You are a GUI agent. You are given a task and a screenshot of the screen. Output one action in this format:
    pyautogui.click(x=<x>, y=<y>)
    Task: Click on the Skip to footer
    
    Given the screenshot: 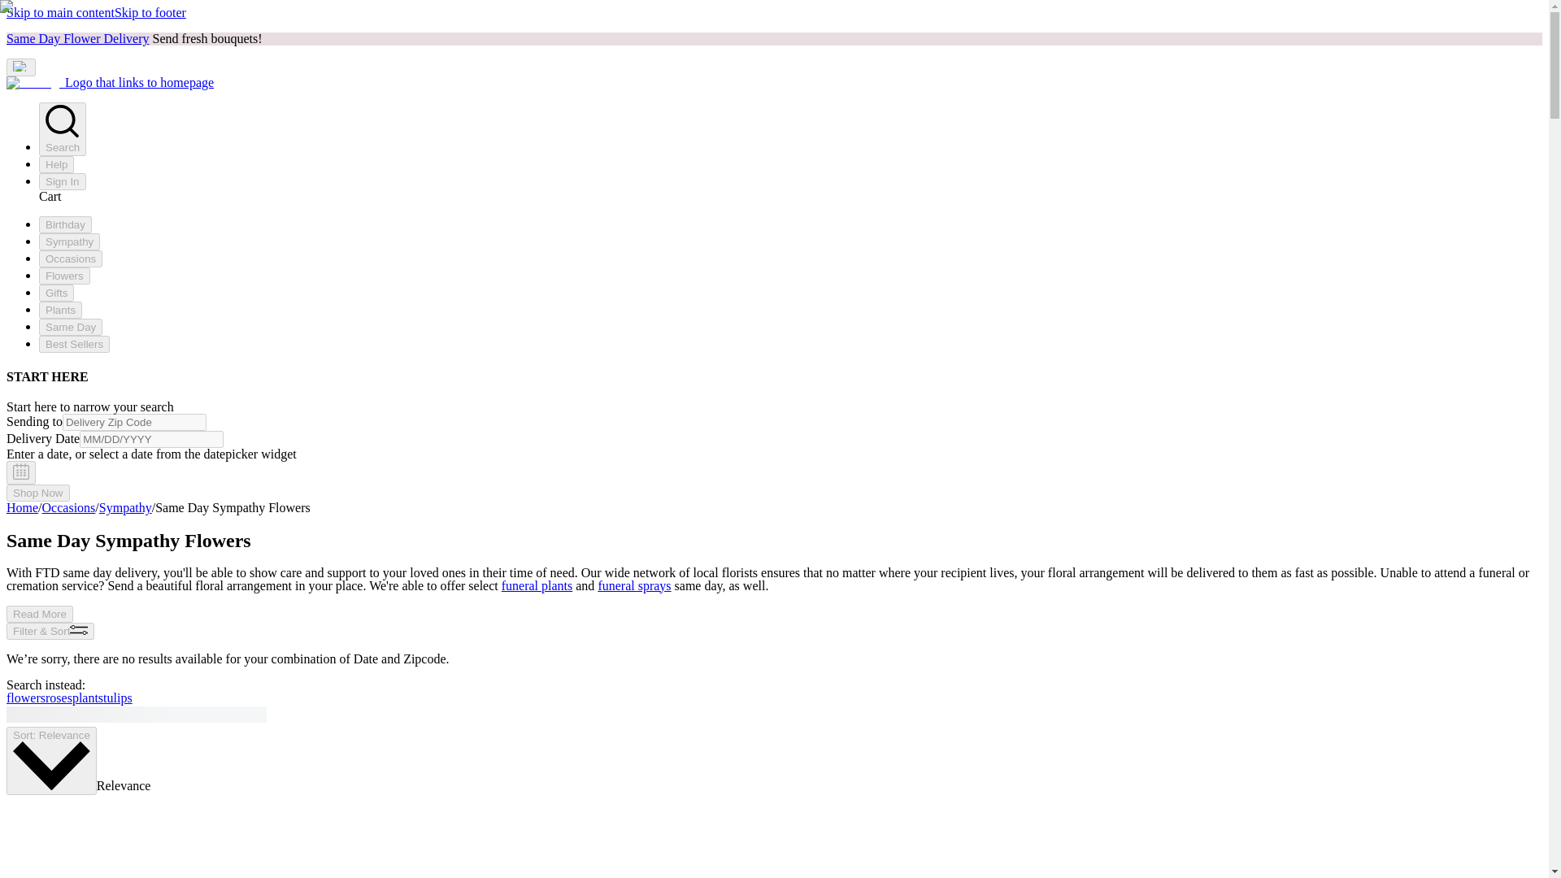 What is the action you would take?
    pyautogui.click(x=150, y=11)
    